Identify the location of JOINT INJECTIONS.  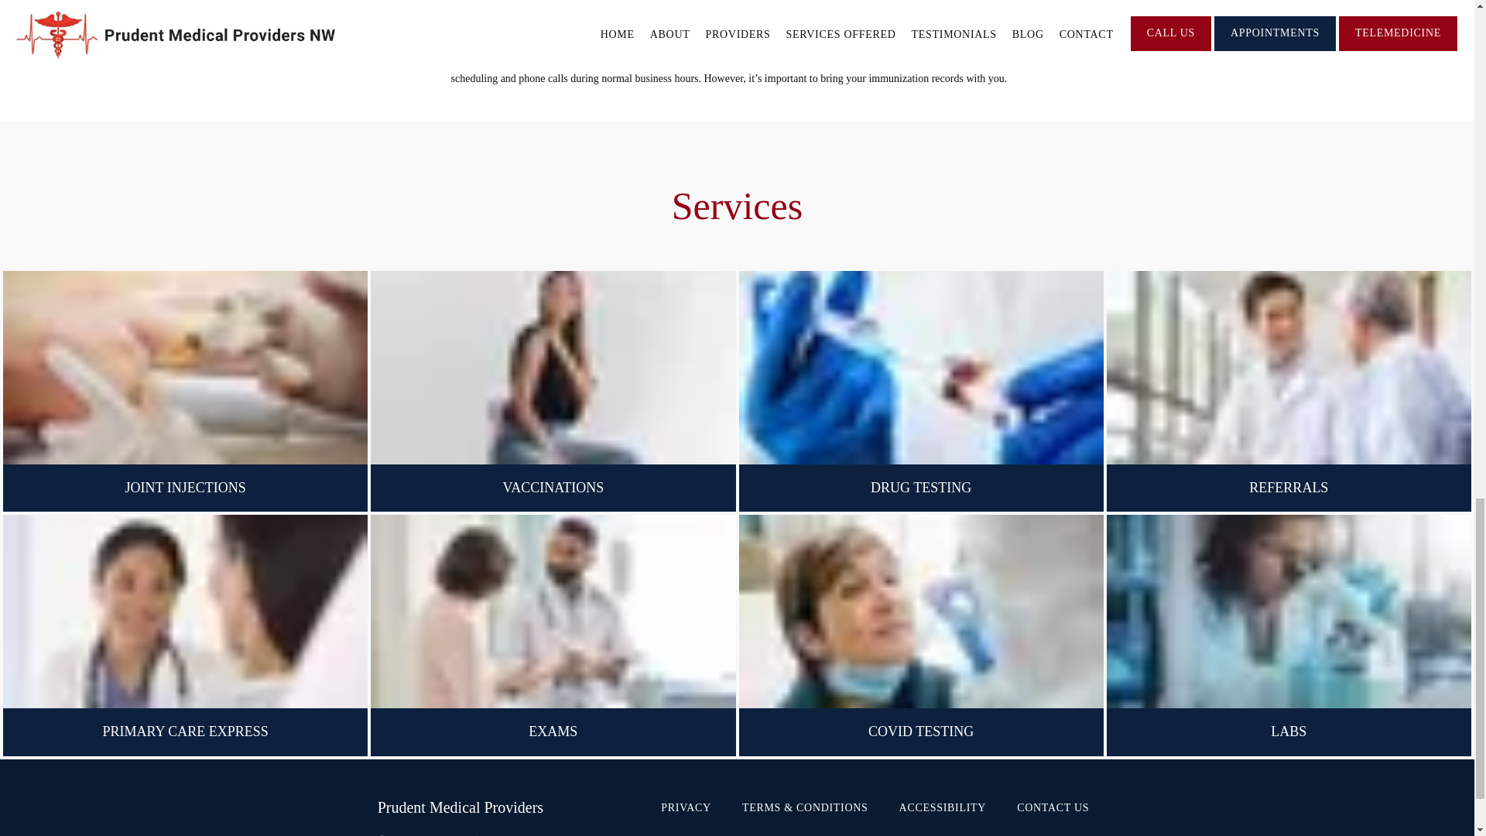
(186, 488).